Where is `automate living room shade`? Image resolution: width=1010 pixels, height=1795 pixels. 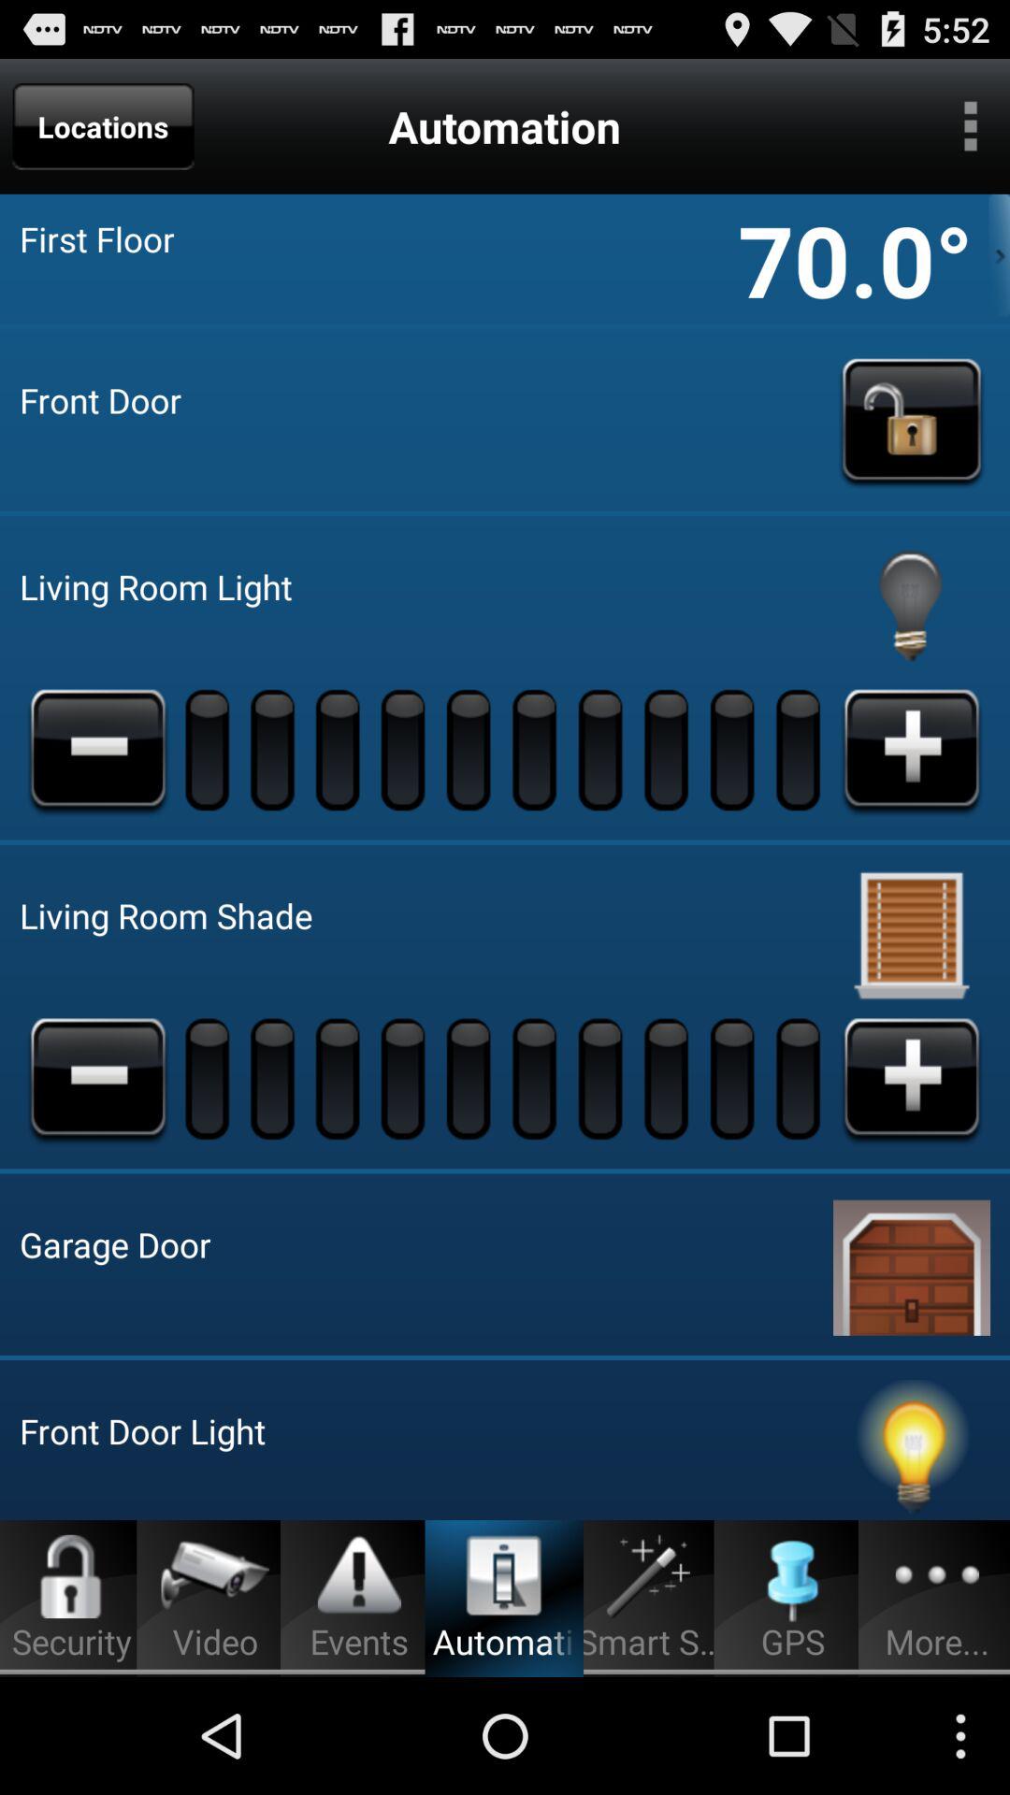
automate living room shade is located at coordinates (912, 935).